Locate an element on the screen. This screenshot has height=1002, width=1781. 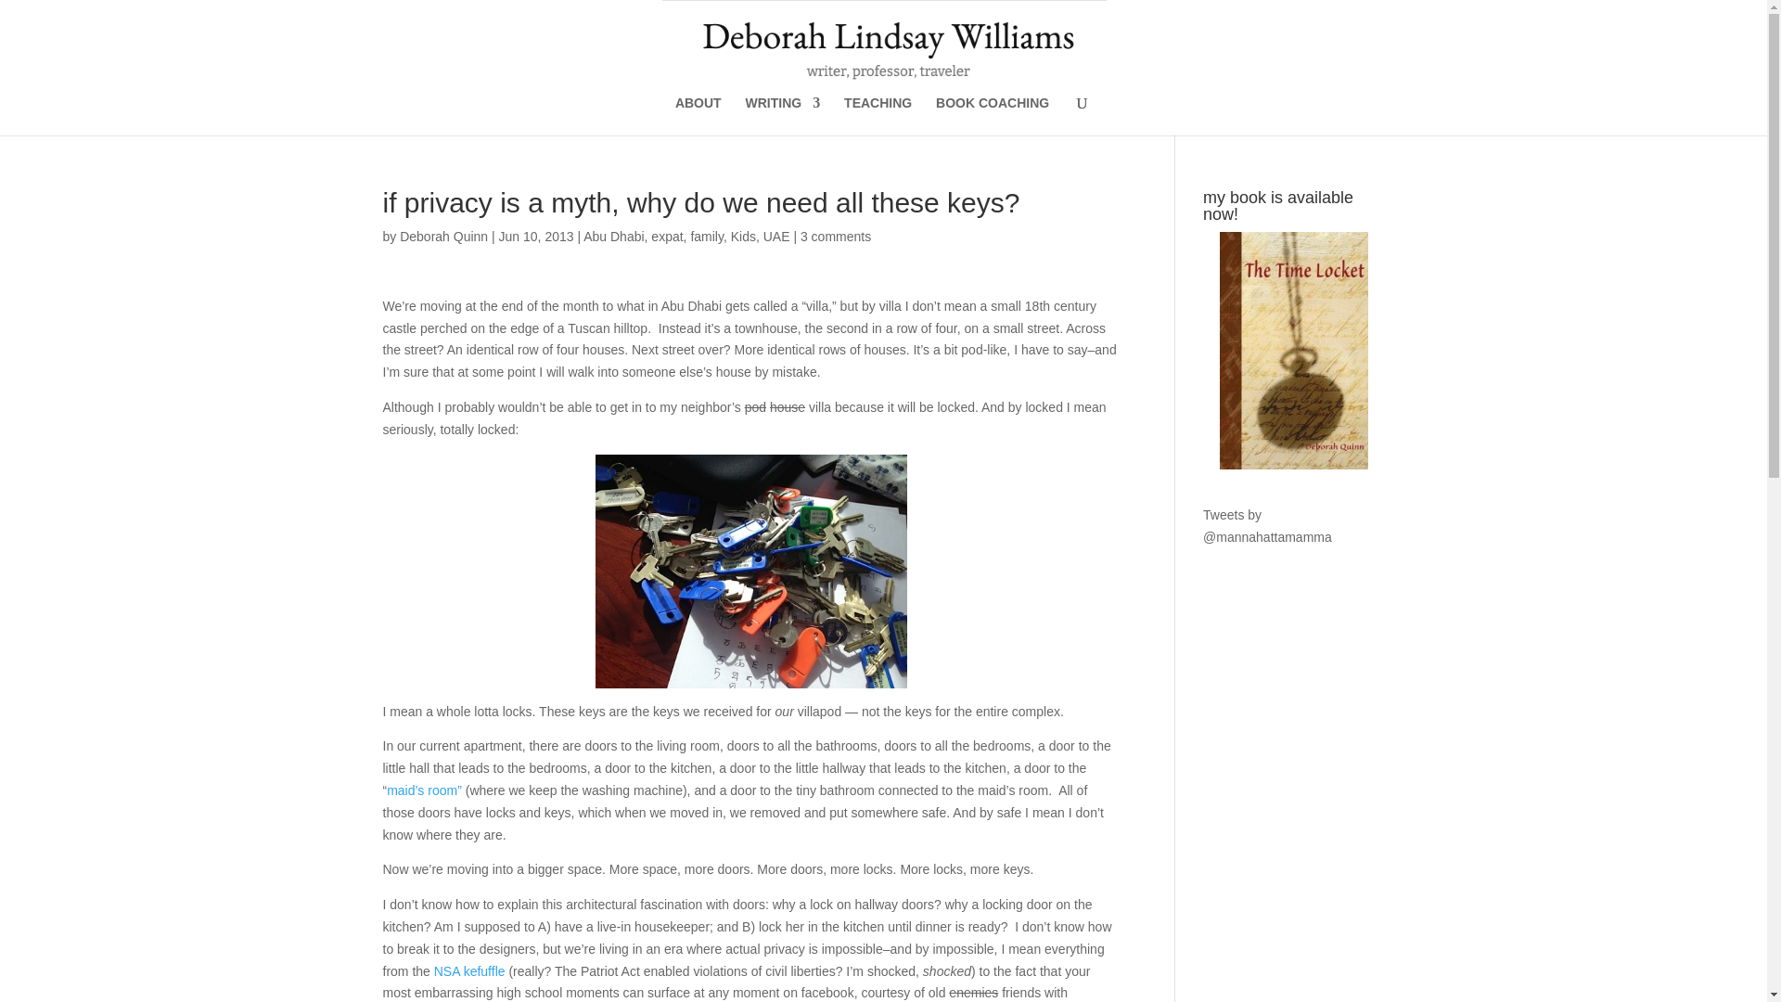
UAE is located at coordinates (777, 237).